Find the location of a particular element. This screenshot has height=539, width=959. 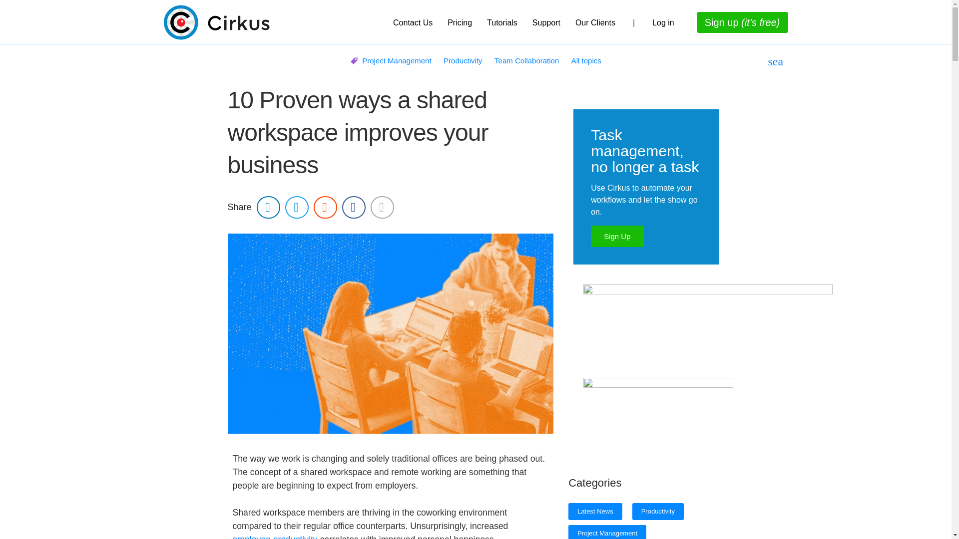

Log in is located at coordinates (663, 23).